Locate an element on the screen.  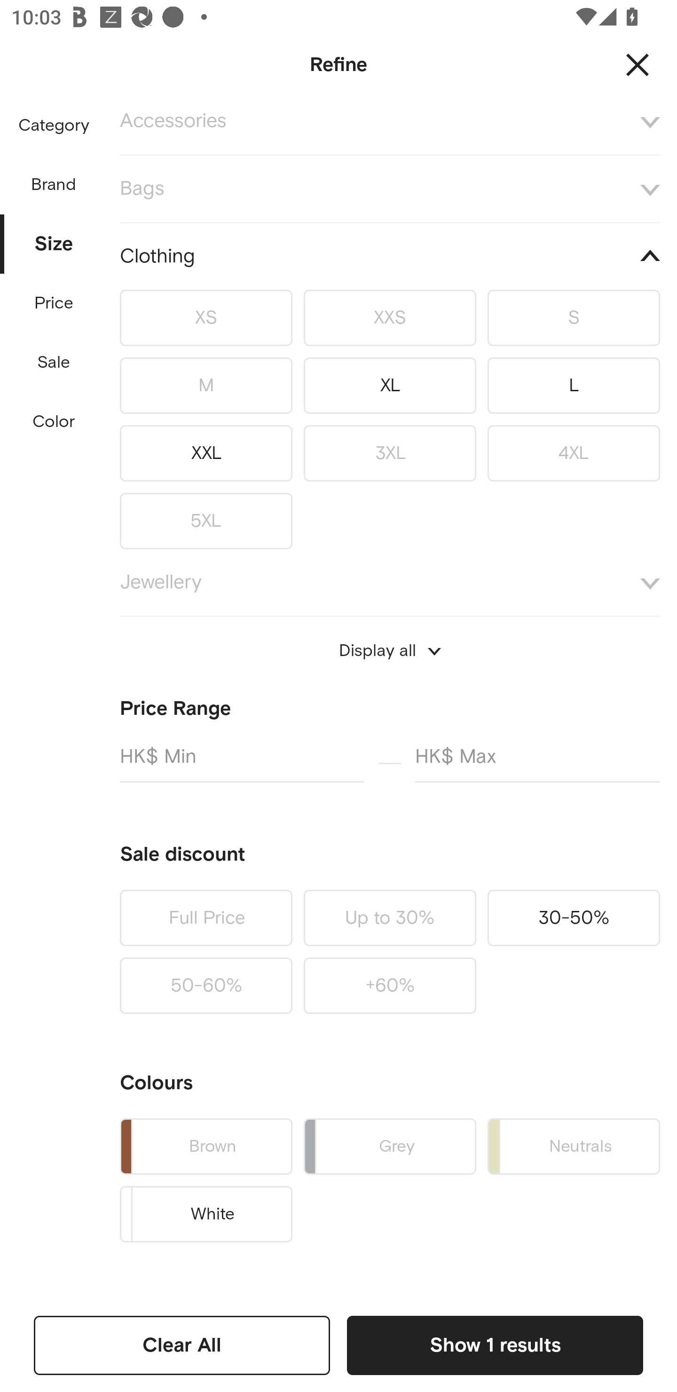
Jewellery is located at coordinates (390, 582).